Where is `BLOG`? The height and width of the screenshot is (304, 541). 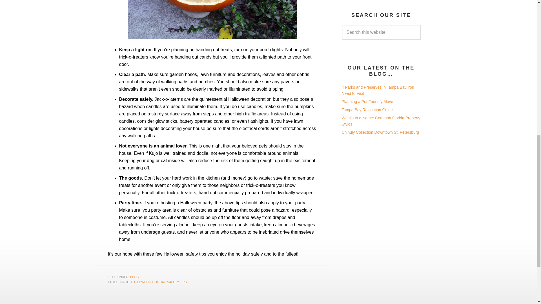
BLOG is located at coordinates (135, 277).